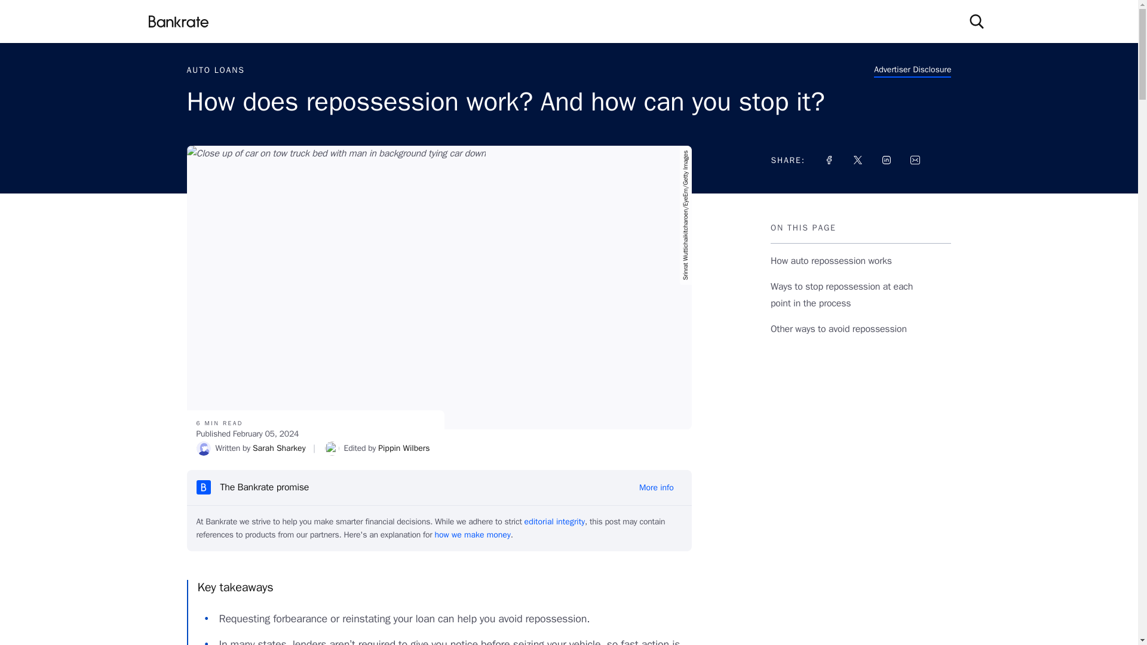  What do you see at coordinates (915, 160) in the screenshot?
I see `Email` at bounding box center [915, 160].